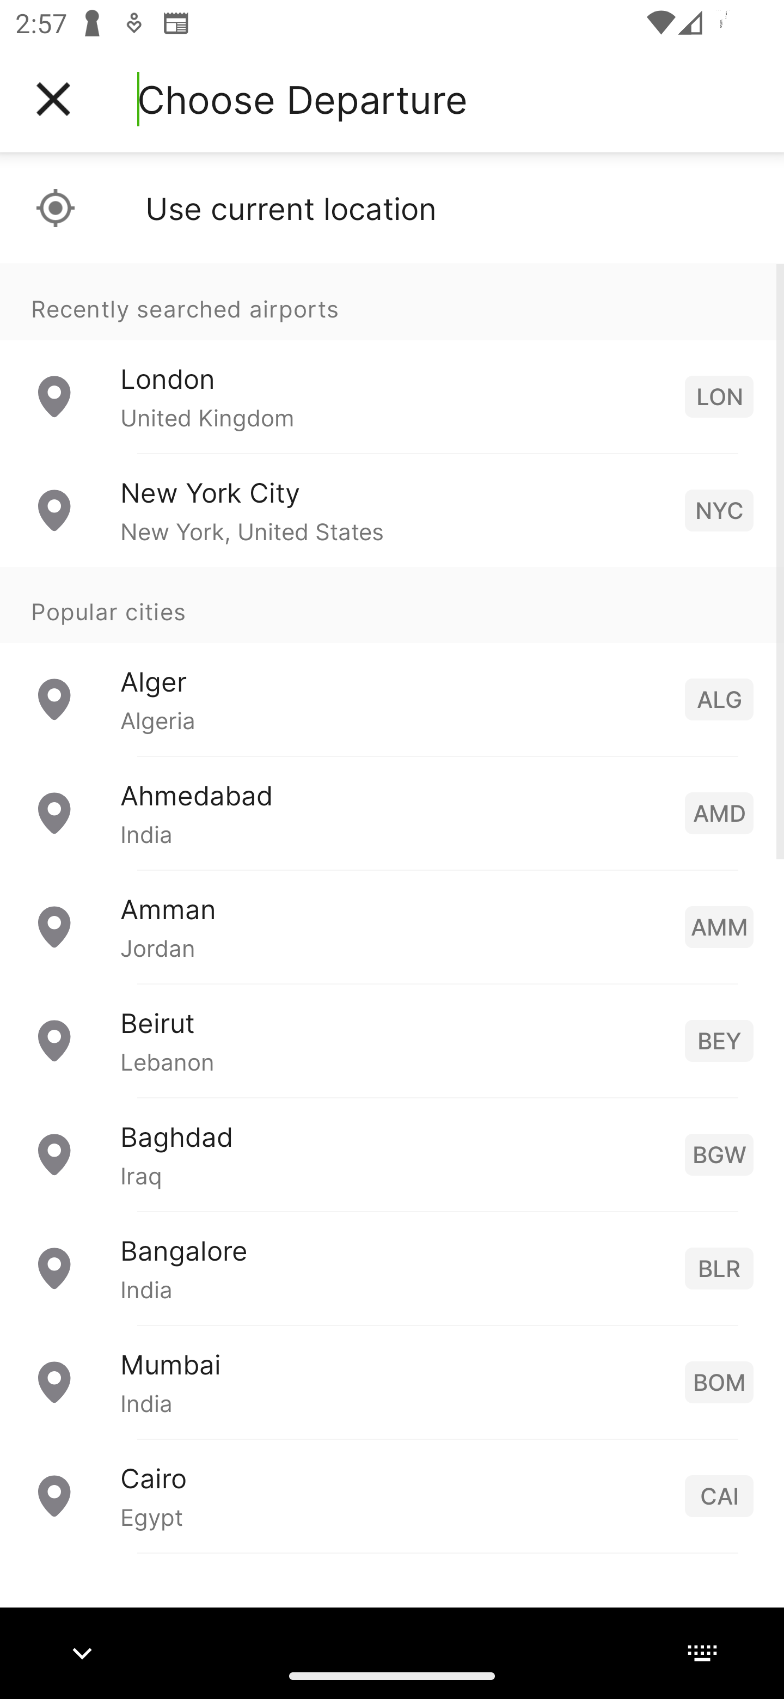  What do you see at coordinates (392, 1495) in the screenshot?
I see `Cairo Egypt CAI` at bounding box center [392, 1495].